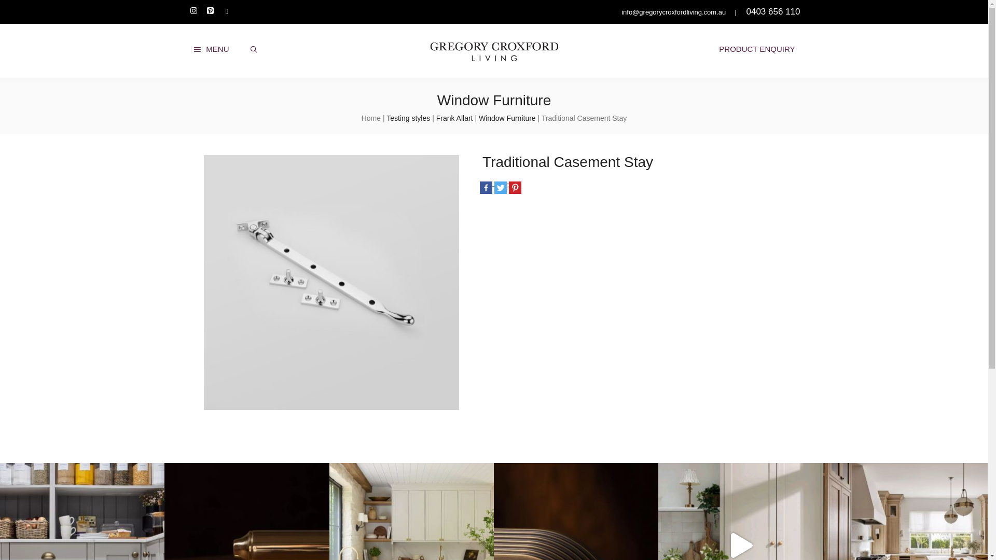 Image resolution: width=996 pixels, height=560 pixels. What do you see at coordinates (211, 49) in the screenshot?
I see `MENU` at bounding box center [211, 49].